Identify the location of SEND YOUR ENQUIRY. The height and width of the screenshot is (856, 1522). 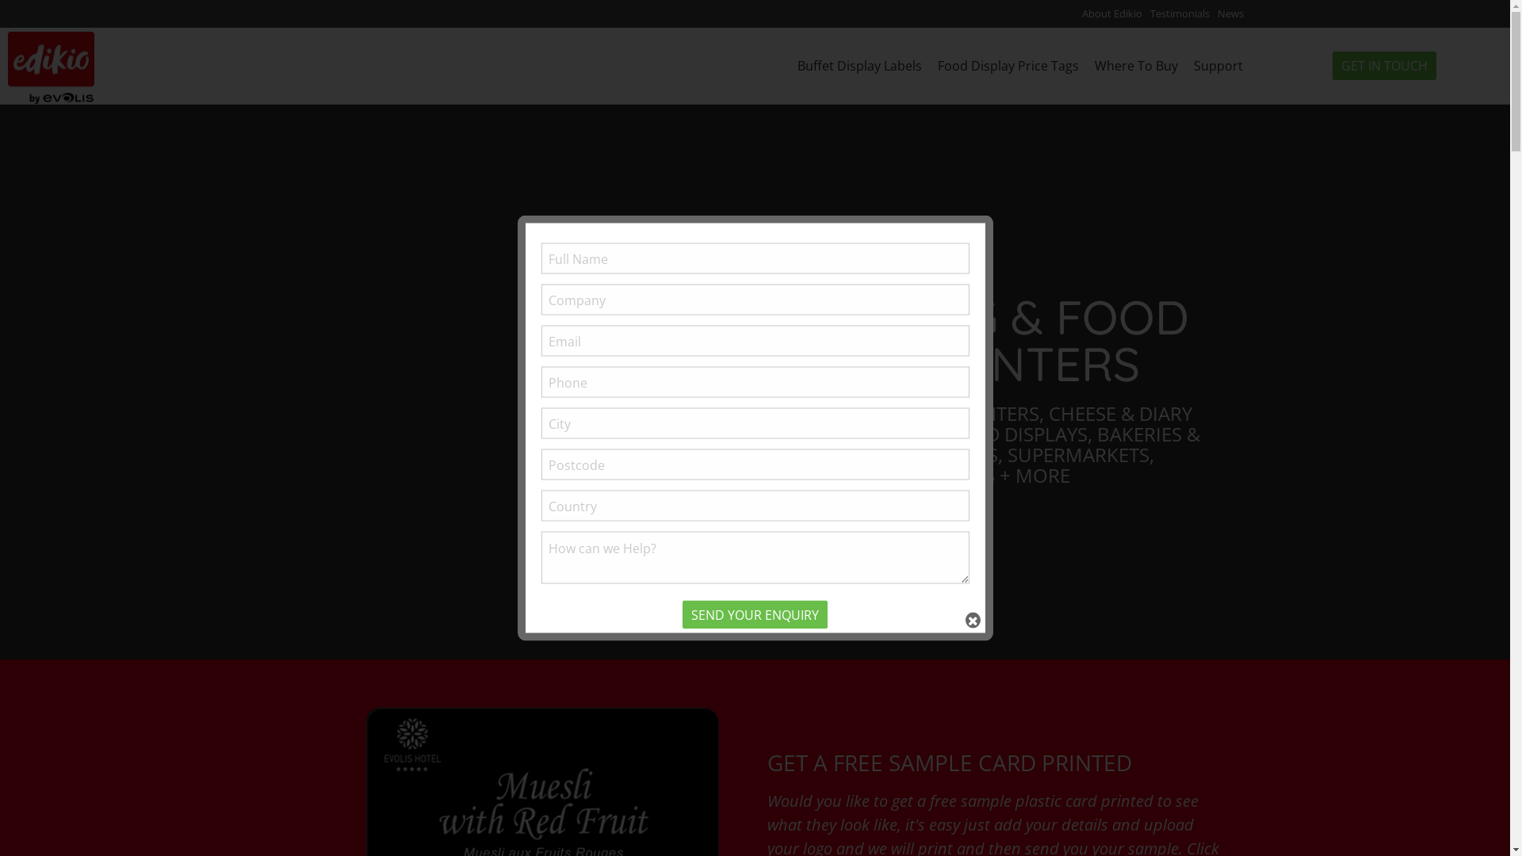
(755, 615).